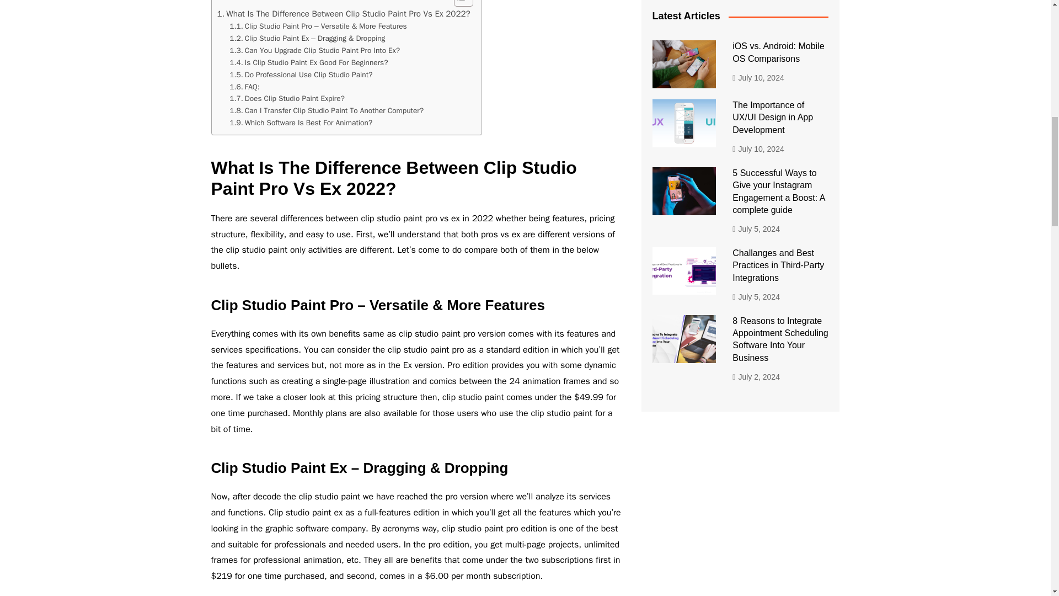  Describe the element at coordinates (301, 75) in the screenshot. I see `Do Professional Use Clip Studio Paint?` at that location.